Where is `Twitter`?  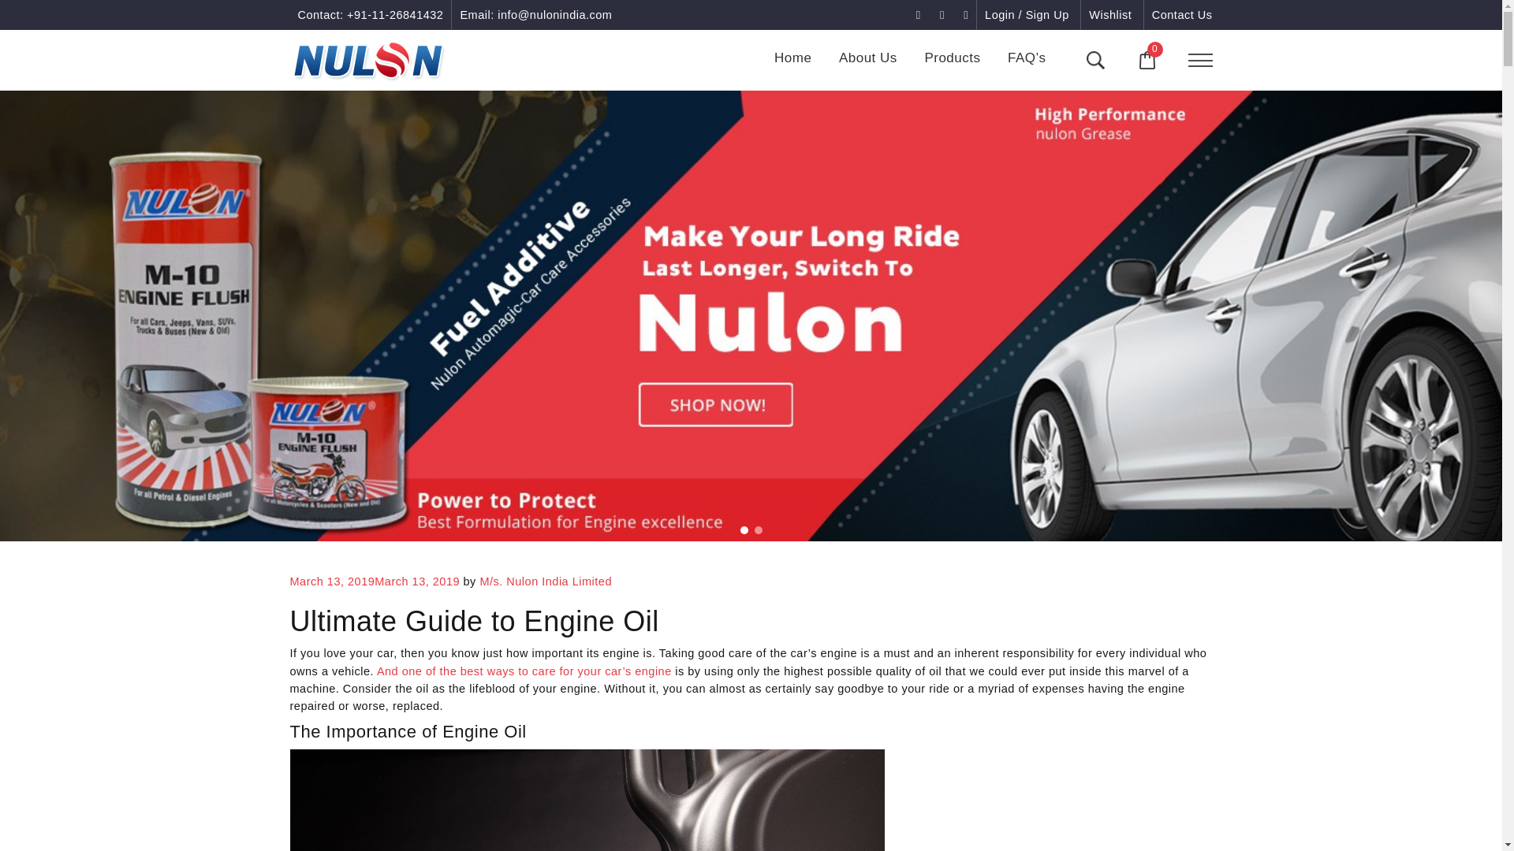
Twitter is located at coordinates (965, 14).